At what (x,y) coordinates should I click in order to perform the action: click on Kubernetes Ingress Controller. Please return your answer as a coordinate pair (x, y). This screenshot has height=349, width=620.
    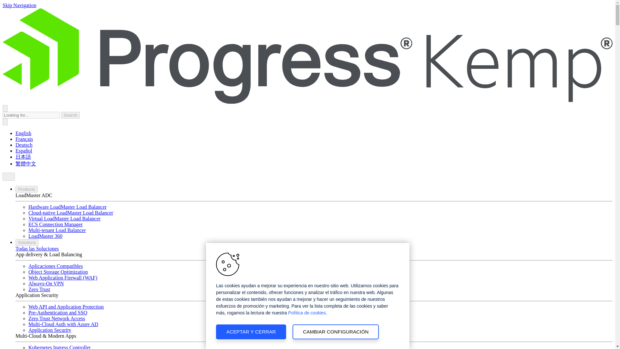
    Looking at the image, I should click on (59, 347).